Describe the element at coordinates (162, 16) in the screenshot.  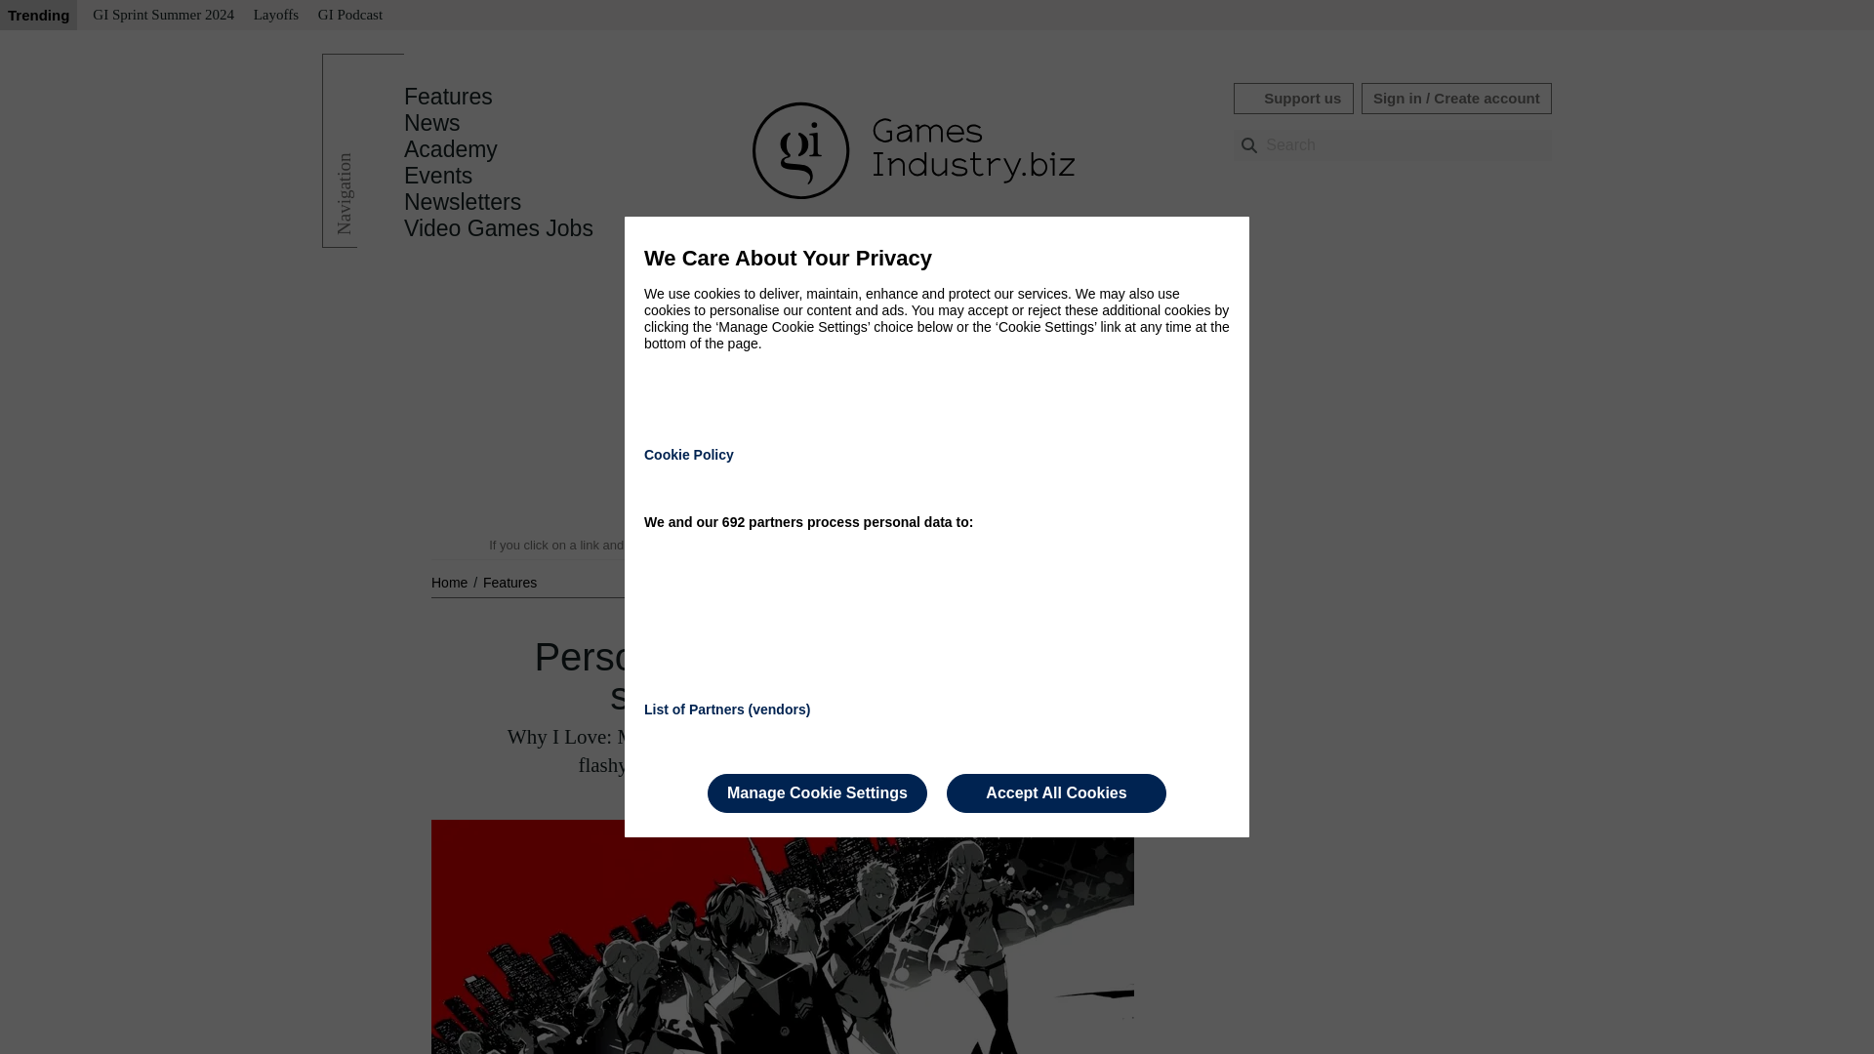
I see `GI Sprint Summer 2024` at that location.